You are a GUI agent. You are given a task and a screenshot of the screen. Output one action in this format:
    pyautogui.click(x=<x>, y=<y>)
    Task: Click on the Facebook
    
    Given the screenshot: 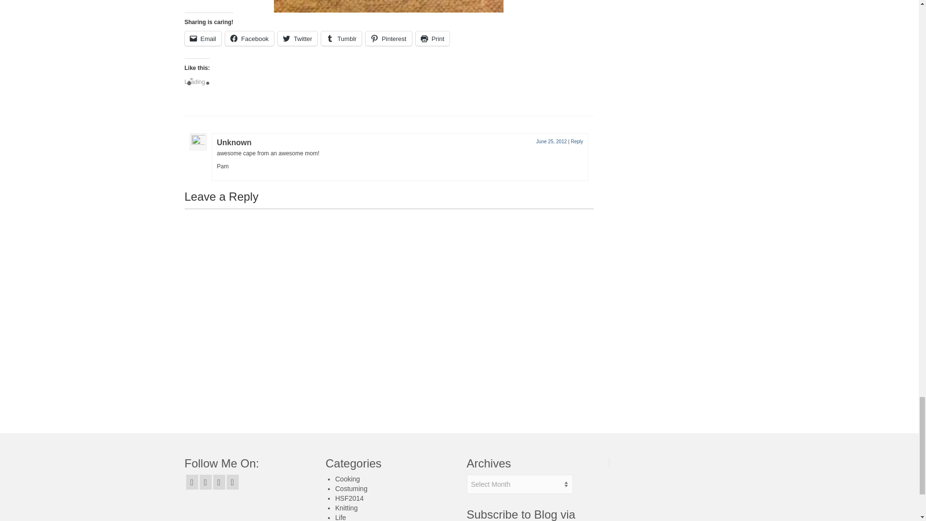 What is the action you would take?
    pyautogui.click(x=249, y=39)
    